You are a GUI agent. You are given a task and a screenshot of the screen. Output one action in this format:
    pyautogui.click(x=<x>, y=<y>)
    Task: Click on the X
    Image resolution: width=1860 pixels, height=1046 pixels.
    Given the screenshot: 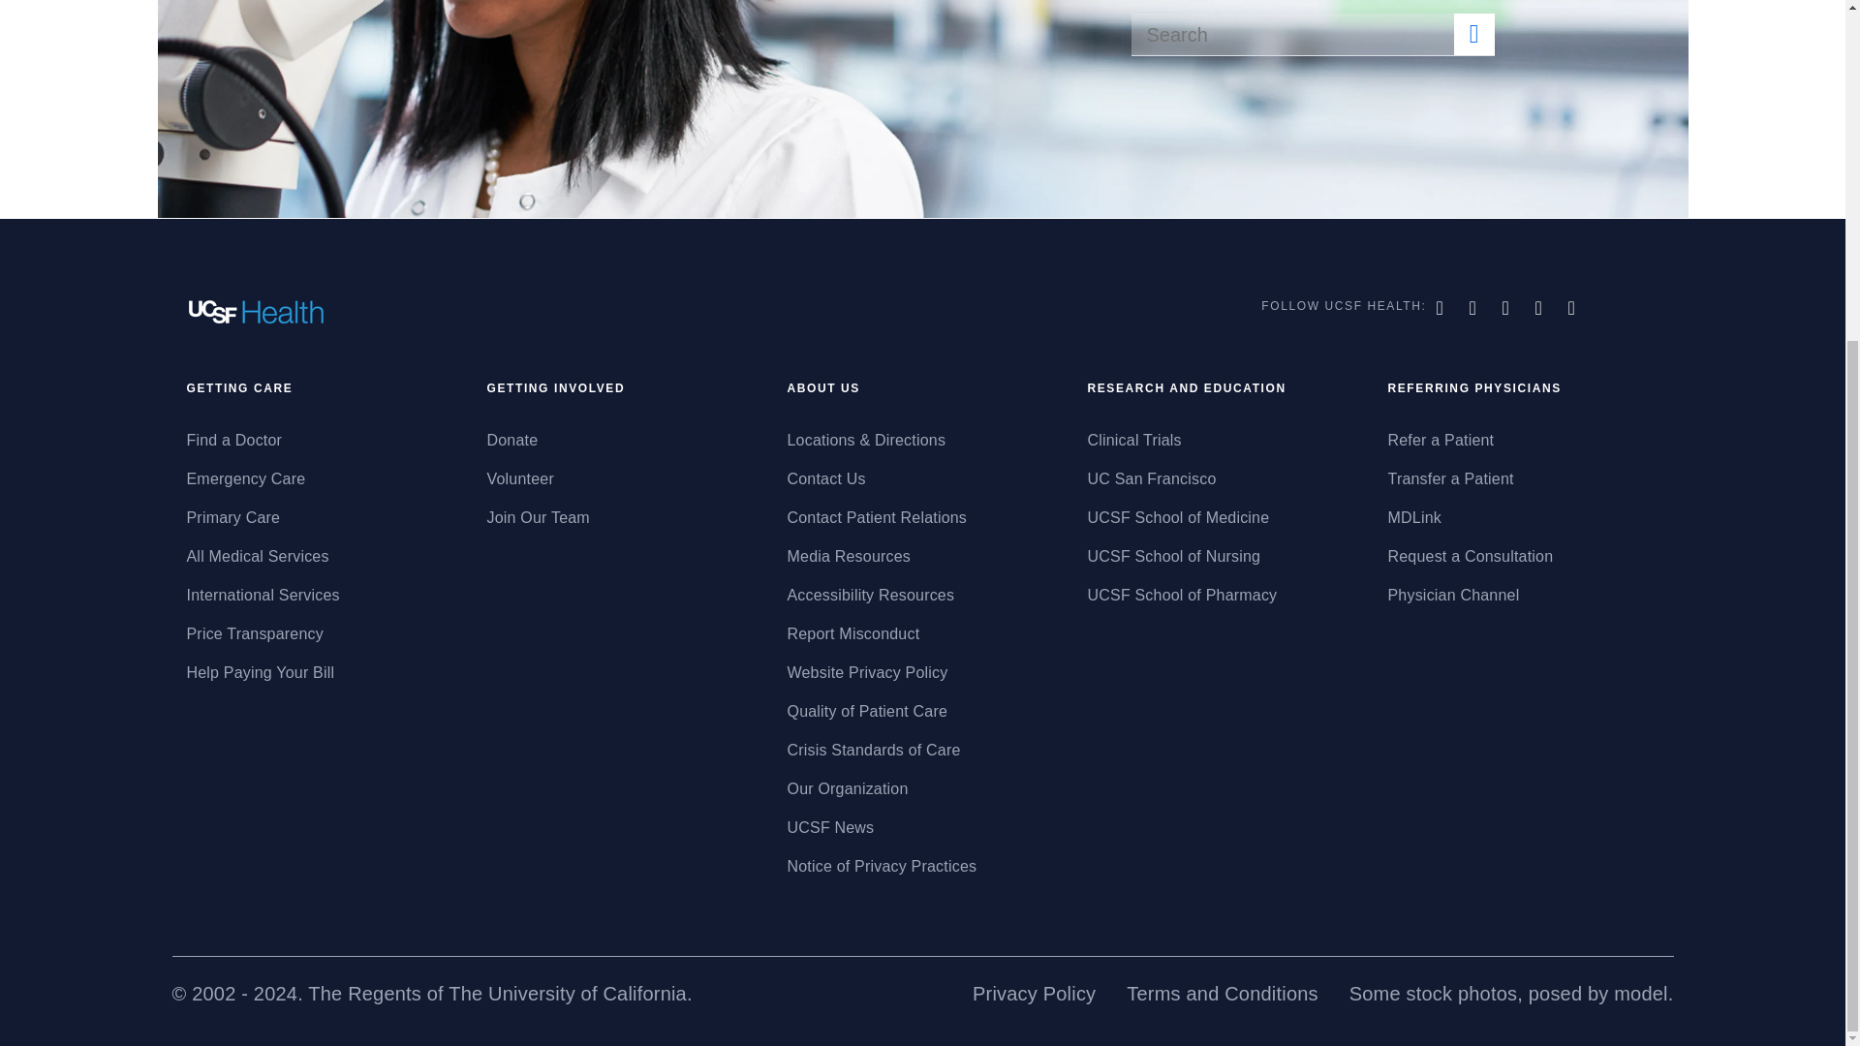 What is the action you would take?
    pyautogui.click(x=1474, y=308)
    